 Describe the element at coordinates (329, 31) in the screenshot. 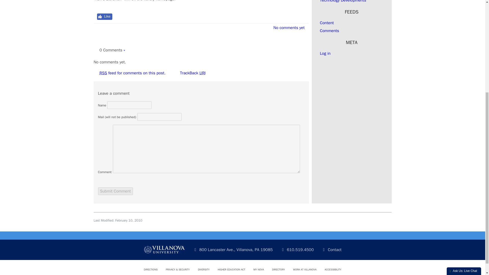

I see `Comments` at that location.